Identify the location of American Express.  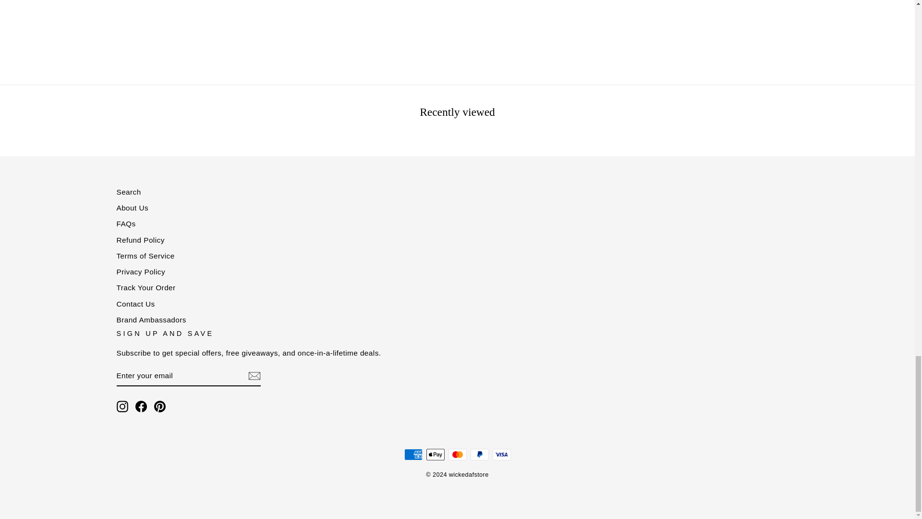
(413, 455).